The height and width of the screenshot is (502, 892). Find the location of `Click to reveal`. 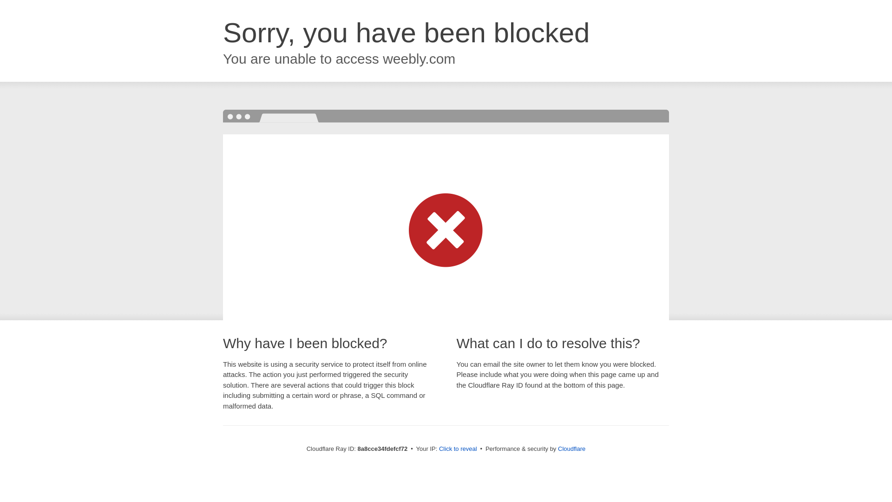

Click to reveal is located at coordinates (458, 449).